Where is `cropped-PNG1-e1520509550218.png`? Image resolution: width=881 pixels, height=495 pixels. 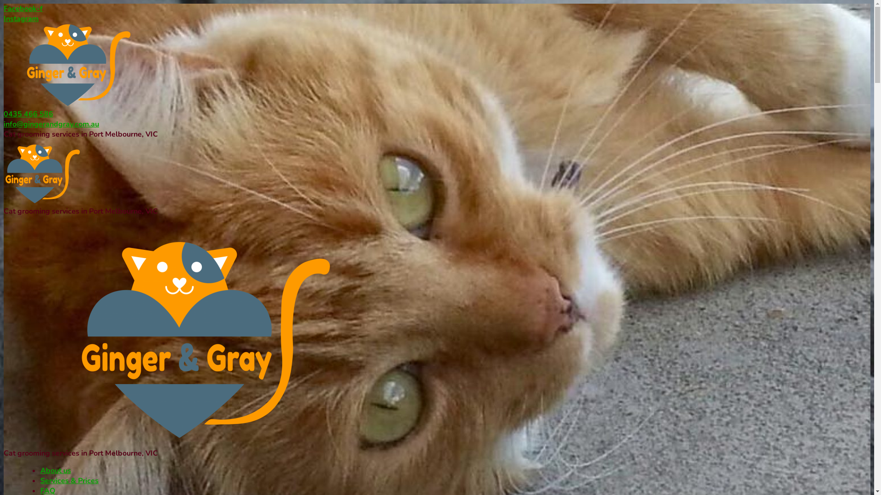 cropped-PNG1-e1520509550218.png is located at coordinates (43, 174).